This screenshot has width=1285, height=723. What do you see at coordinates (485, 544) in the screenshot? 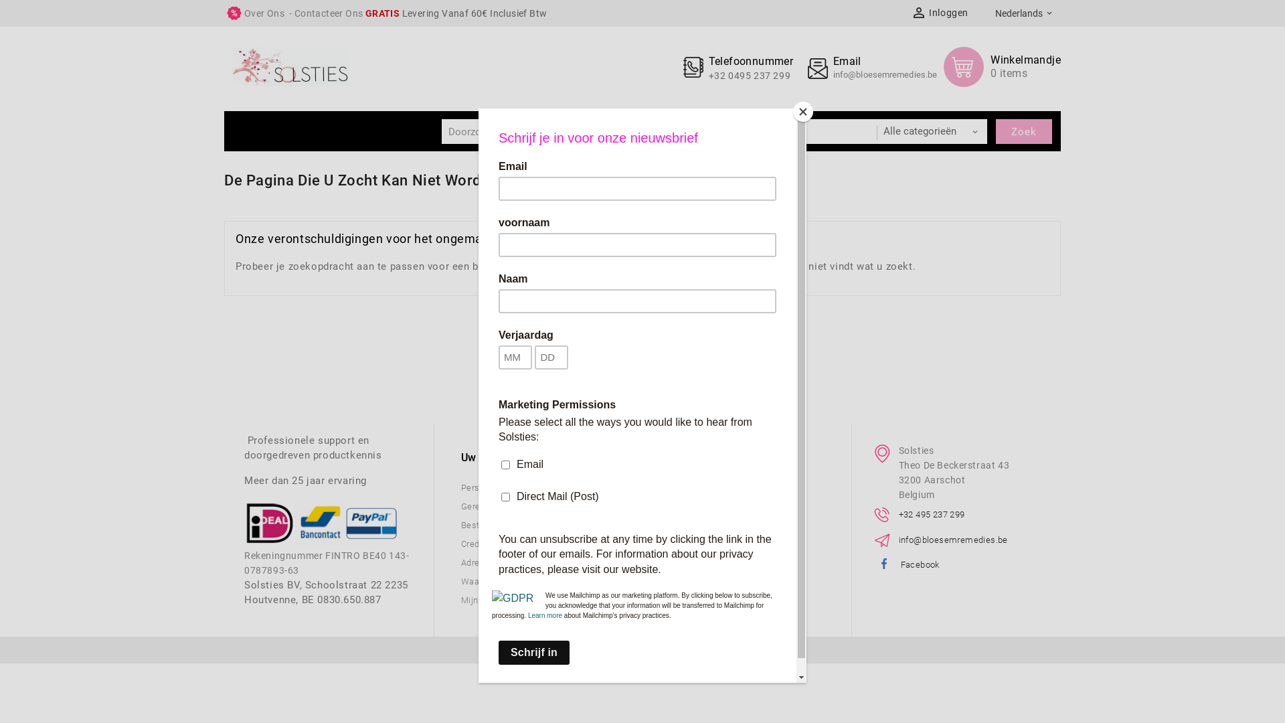
I see `Creditnota's` at bounding box center [485, 544].